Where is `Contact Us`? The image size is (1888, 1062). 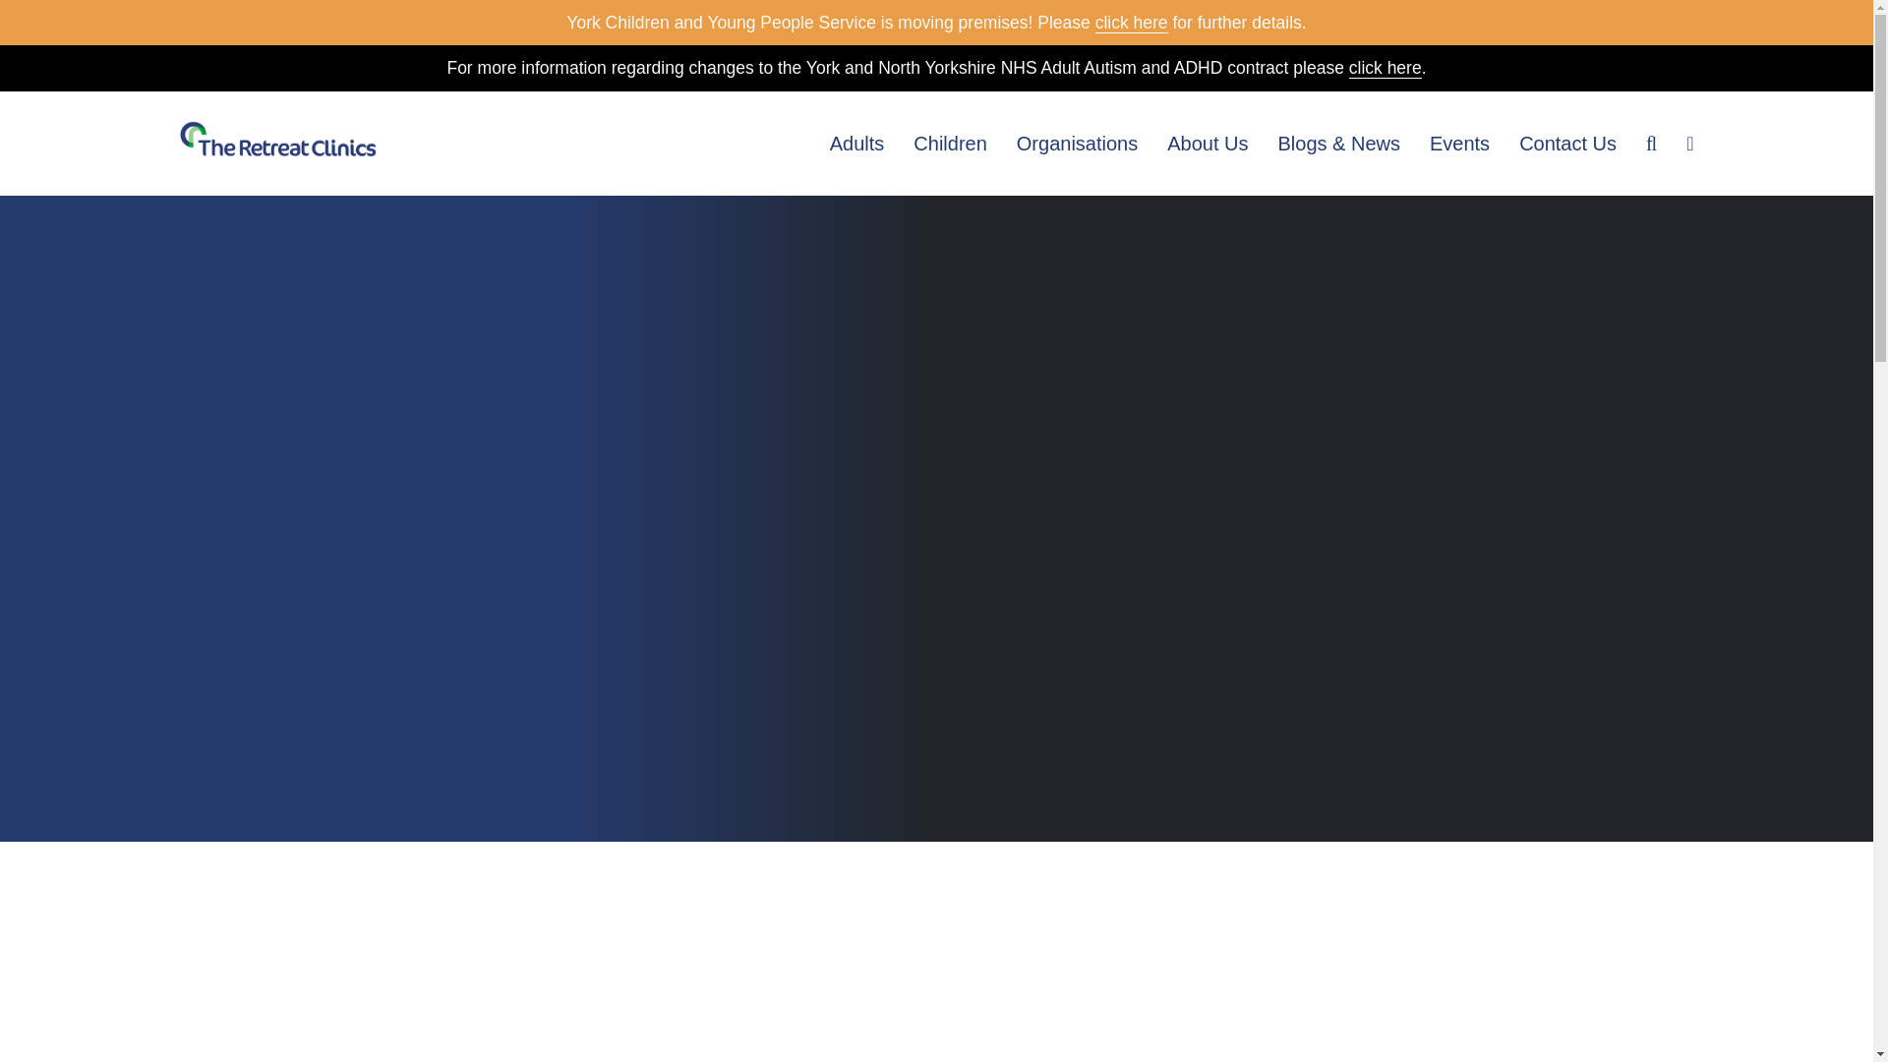 Contact Us is located at coordinates (1567, 143).